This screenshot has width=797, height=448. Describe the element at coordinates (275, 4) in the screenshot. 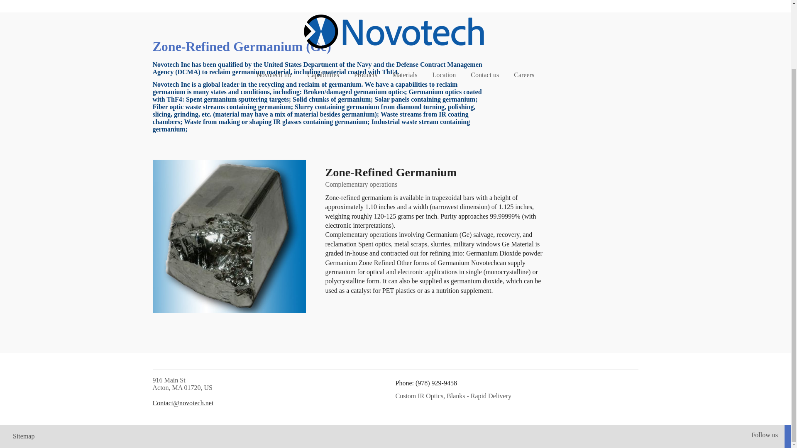

I see `Novotech Inc` at that location.